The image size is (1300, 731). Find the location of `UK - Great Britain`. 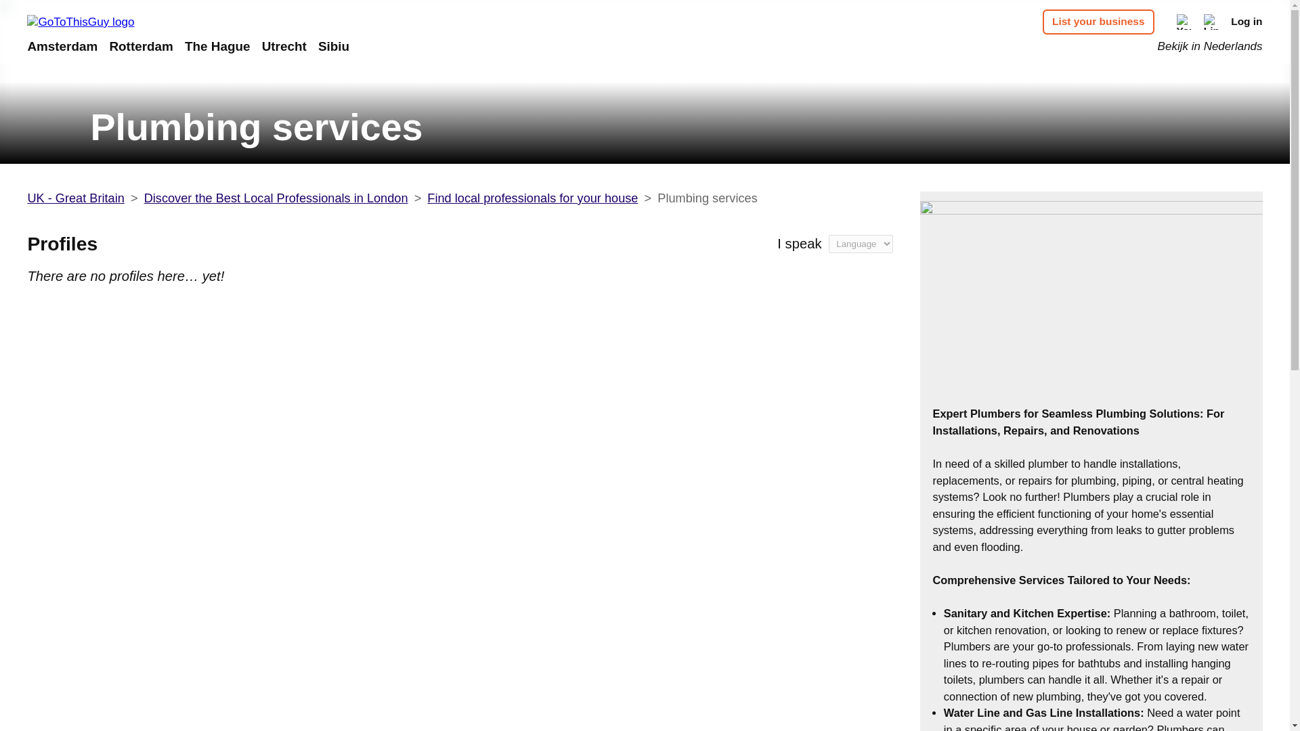

UK - Great Britain is located at coordinates (75, 198).